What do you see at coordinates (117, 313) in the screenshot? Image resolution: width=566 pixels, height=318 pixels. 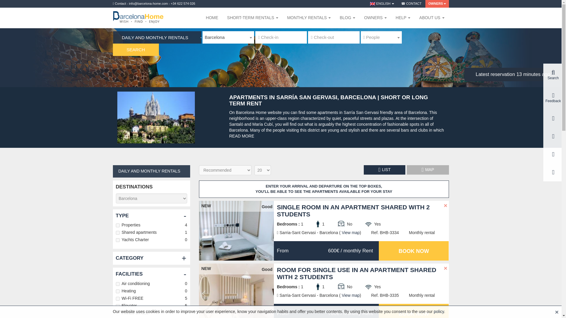 I see `1` at bounding box center [117, 313].